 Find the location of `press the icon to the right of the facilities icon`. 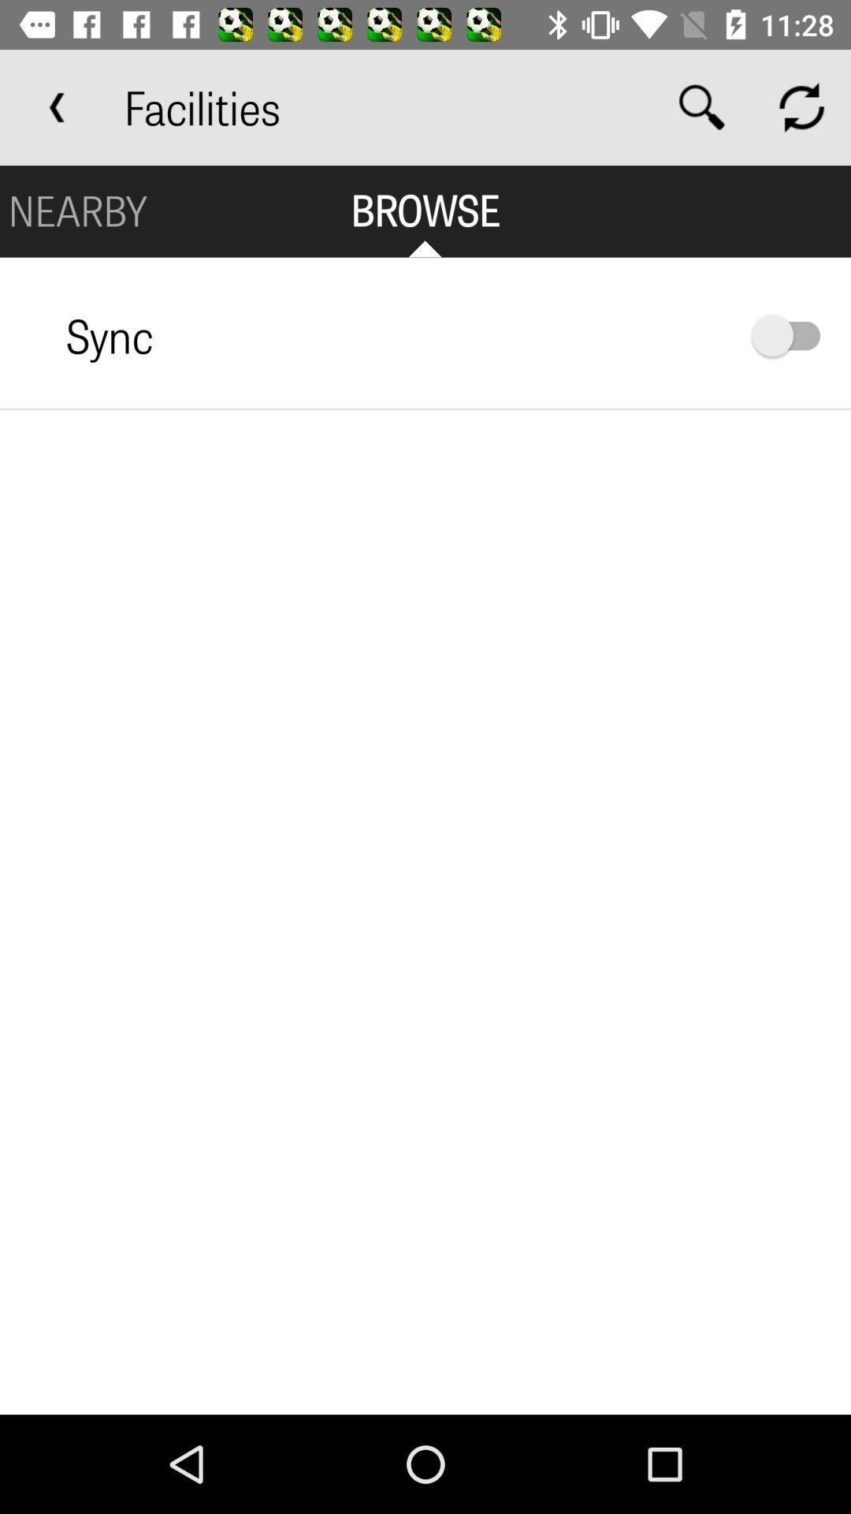

press the icon to the right of the facilities icon is located at coordinates (701, 107).